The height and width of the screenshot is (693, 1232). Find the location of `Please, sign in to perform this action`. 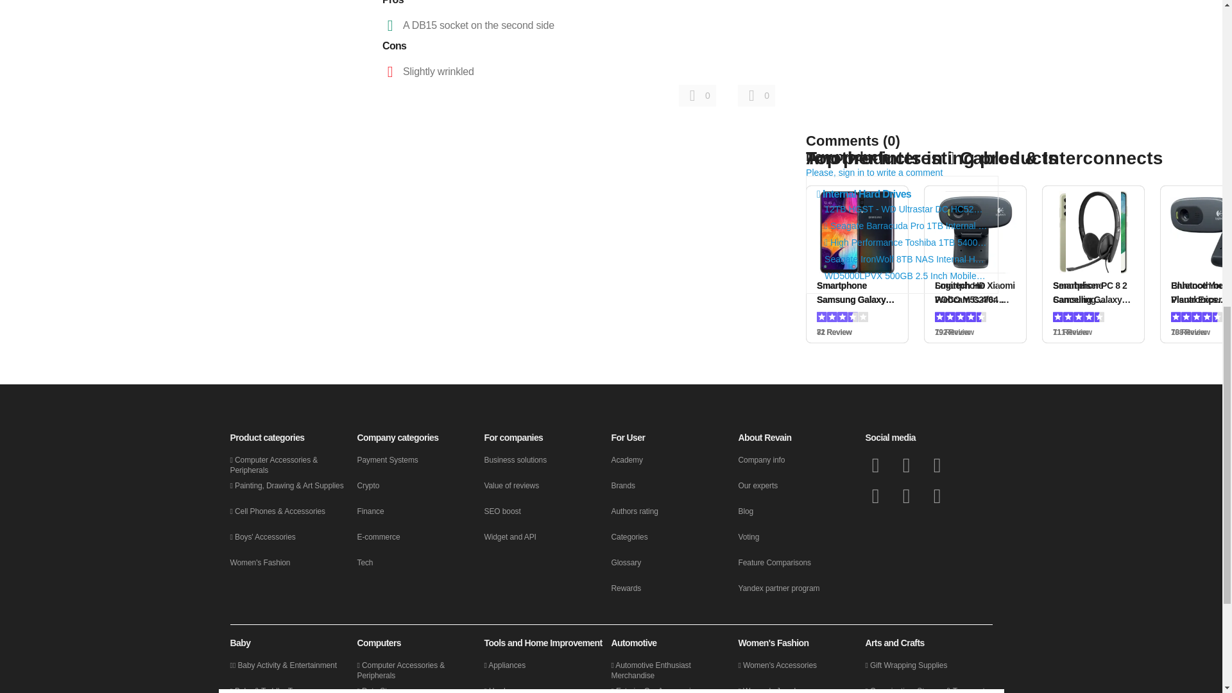

Please, sign in to perform this action is located at coordinates (697, 95).